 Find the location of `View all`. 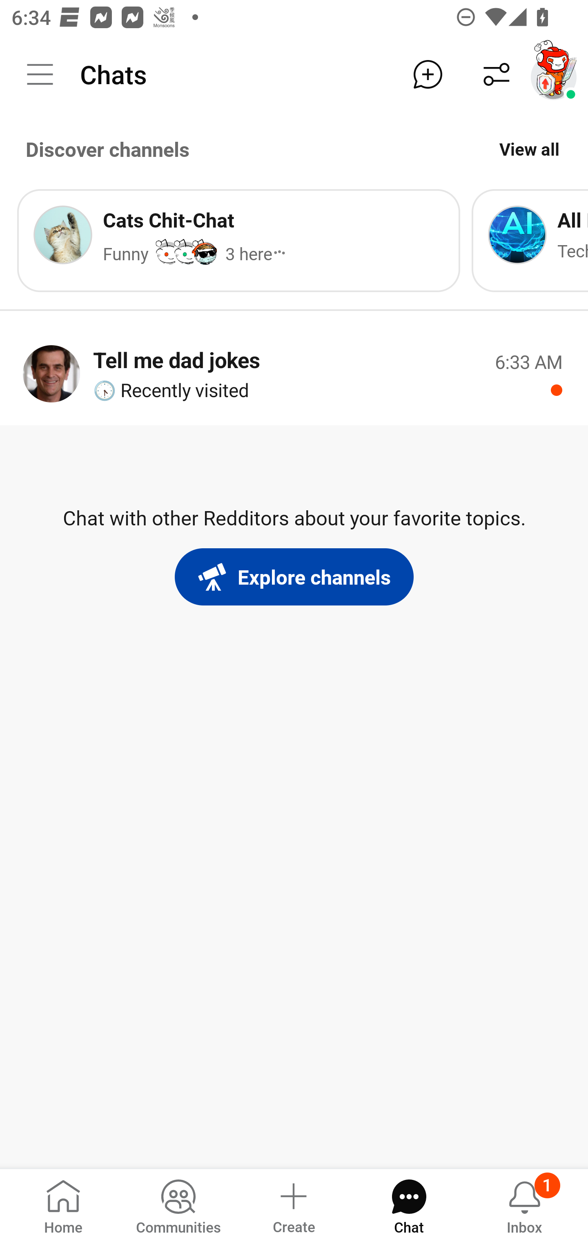

View all is located at coordinates (529, 149).